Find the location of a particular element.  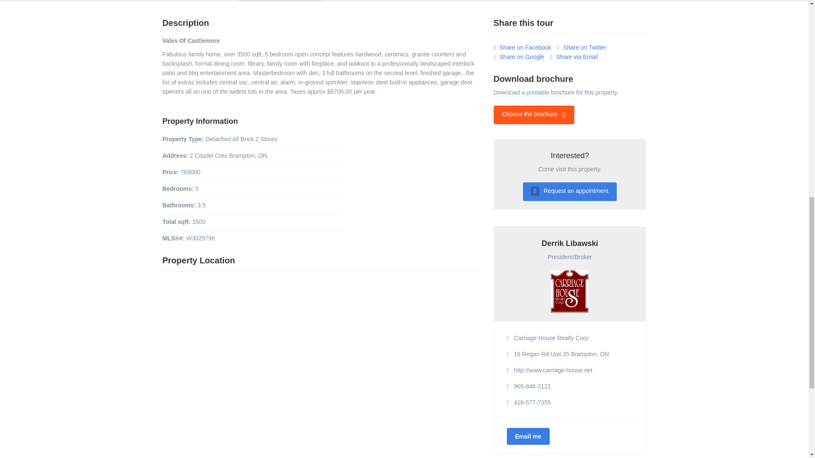

Email me is located at coordinates (528, 436).